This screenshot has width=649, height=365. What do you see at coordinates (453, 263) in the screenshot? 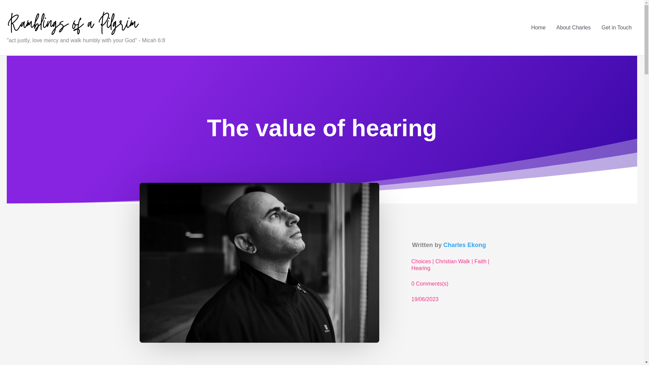
I see `Christian Walk` at bounding box center [453, 263].